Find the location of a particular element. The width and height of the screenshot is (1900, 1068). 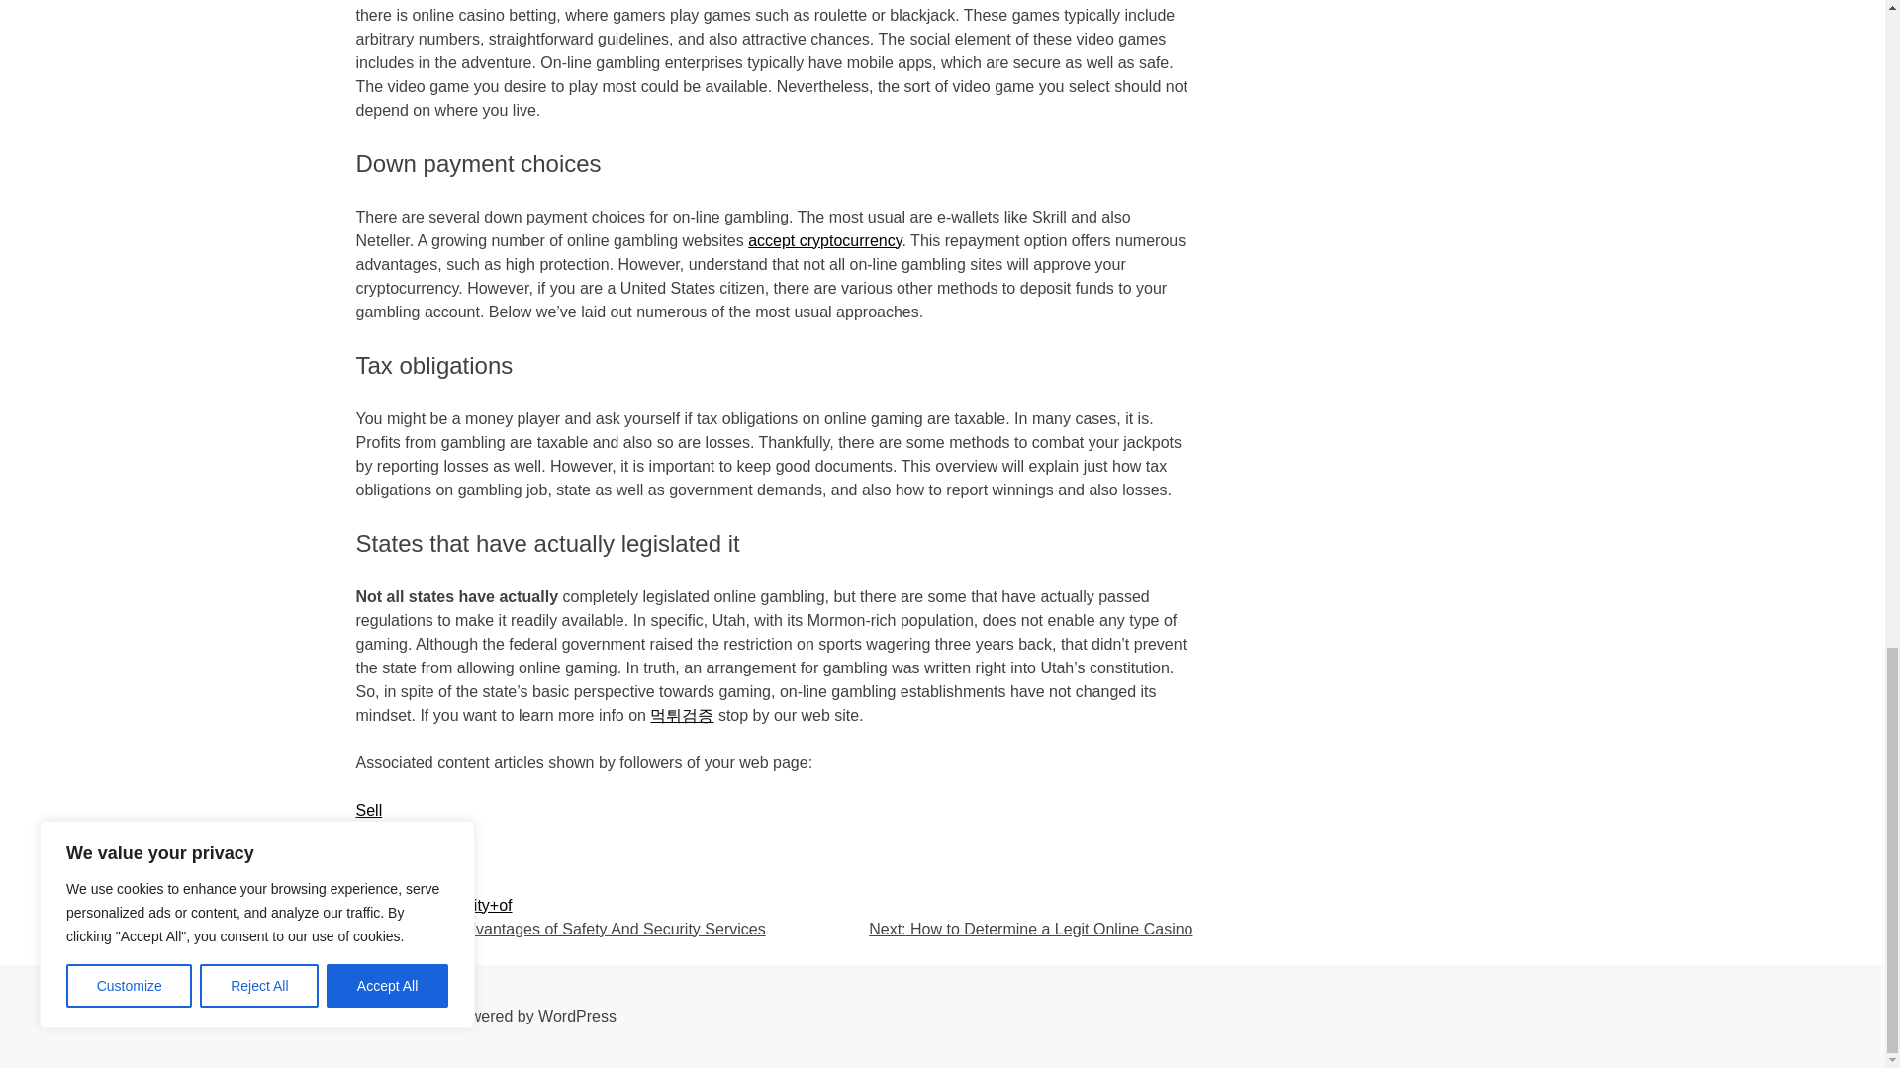

accept cryptocurrency is located at coordinates (824, 240).